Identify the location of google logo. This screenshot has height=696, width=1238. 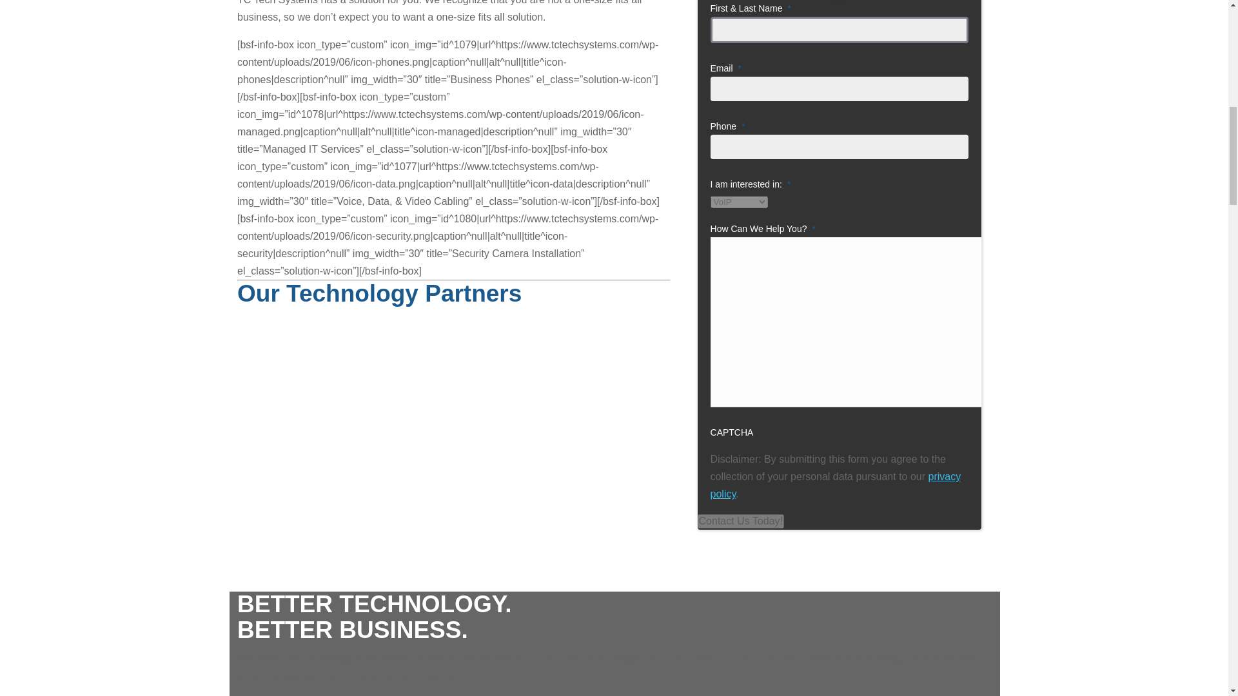
(276, 351).